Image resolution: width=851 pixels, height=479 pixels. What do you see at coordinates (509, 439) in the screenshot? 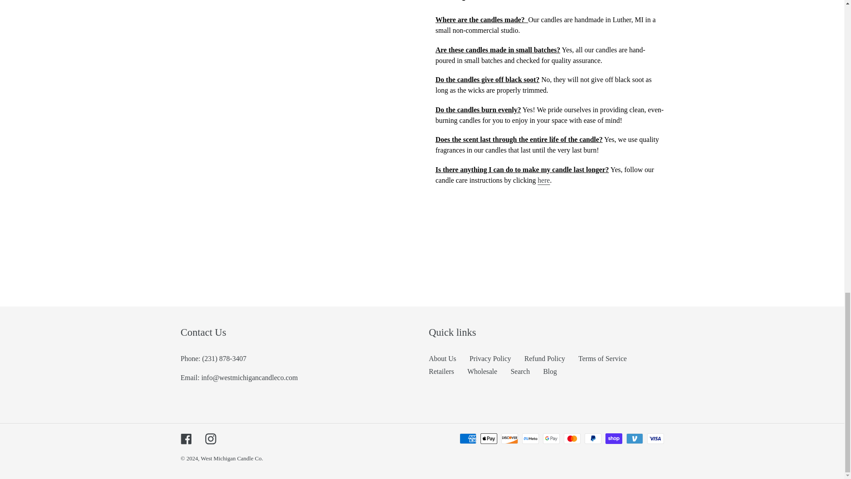
I see `Discover` at bounding box center [509, 439].